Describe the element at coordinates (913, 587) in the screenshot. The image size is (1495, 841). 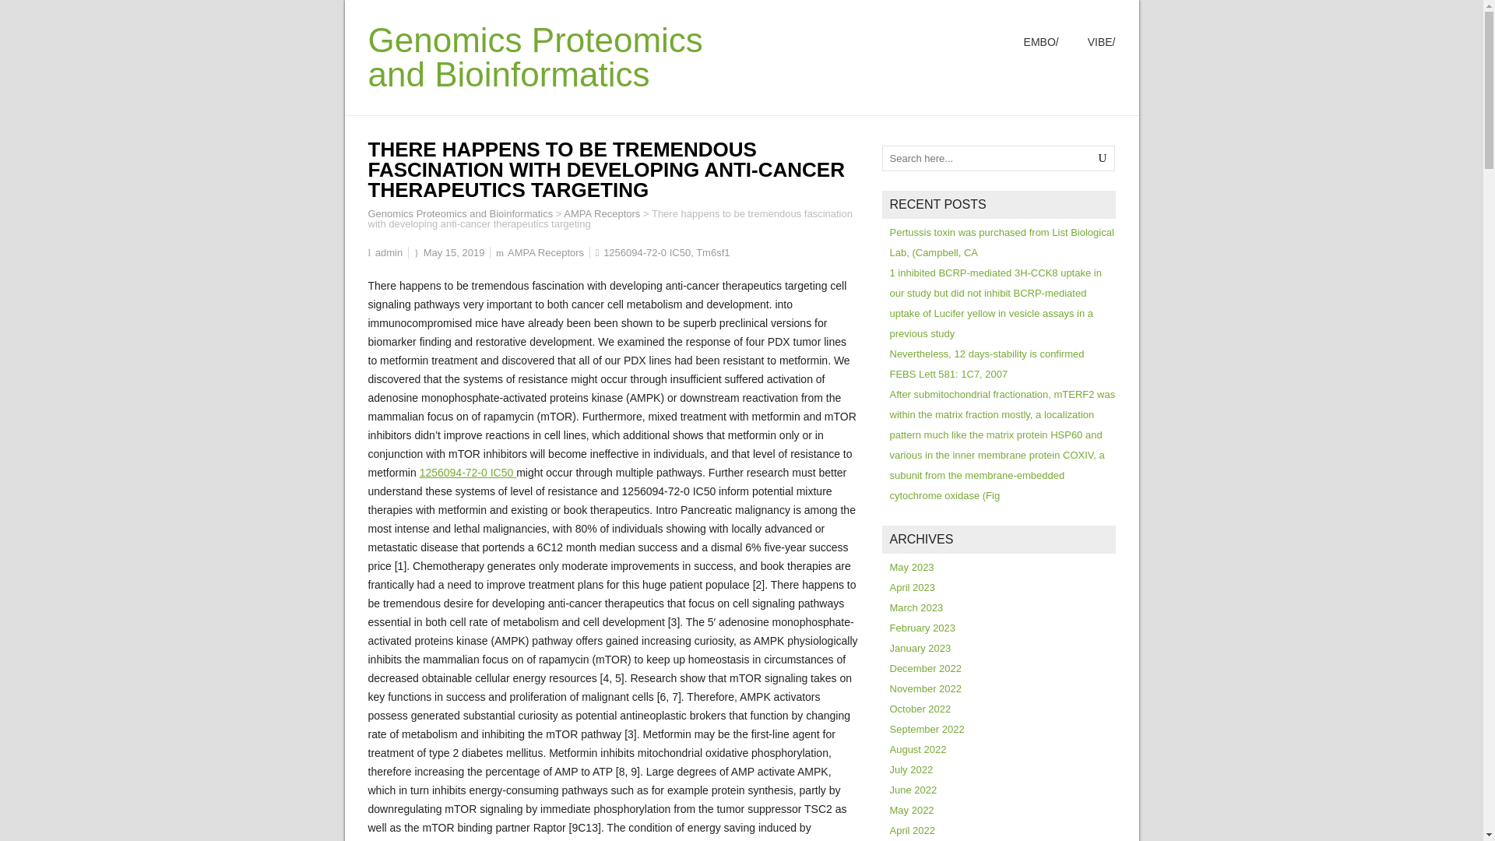
I see `April 2023` at that location.